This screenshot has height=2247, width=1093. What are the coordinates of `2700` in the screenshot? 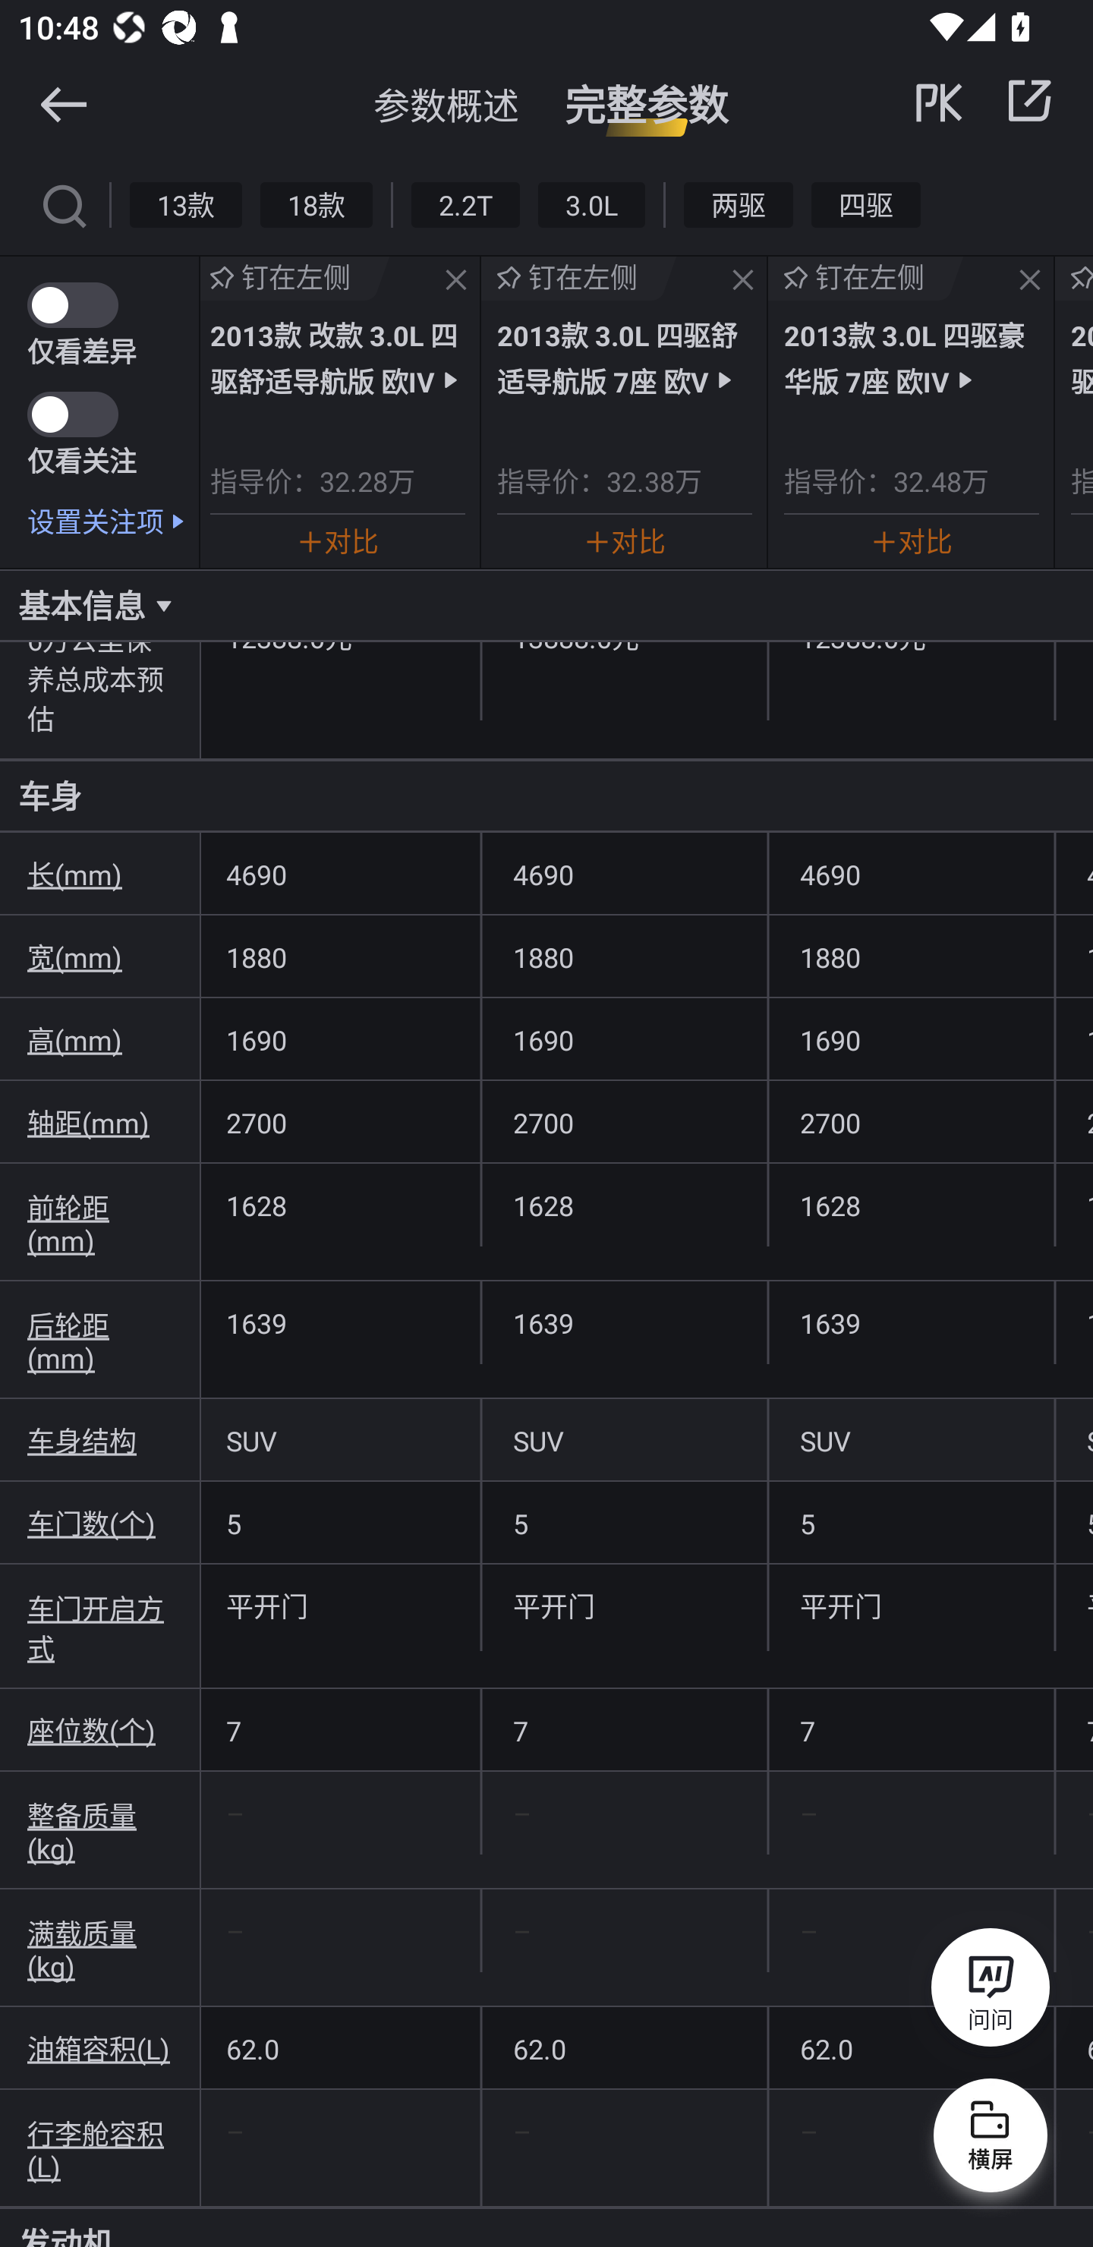 It's located at (911, 1122).